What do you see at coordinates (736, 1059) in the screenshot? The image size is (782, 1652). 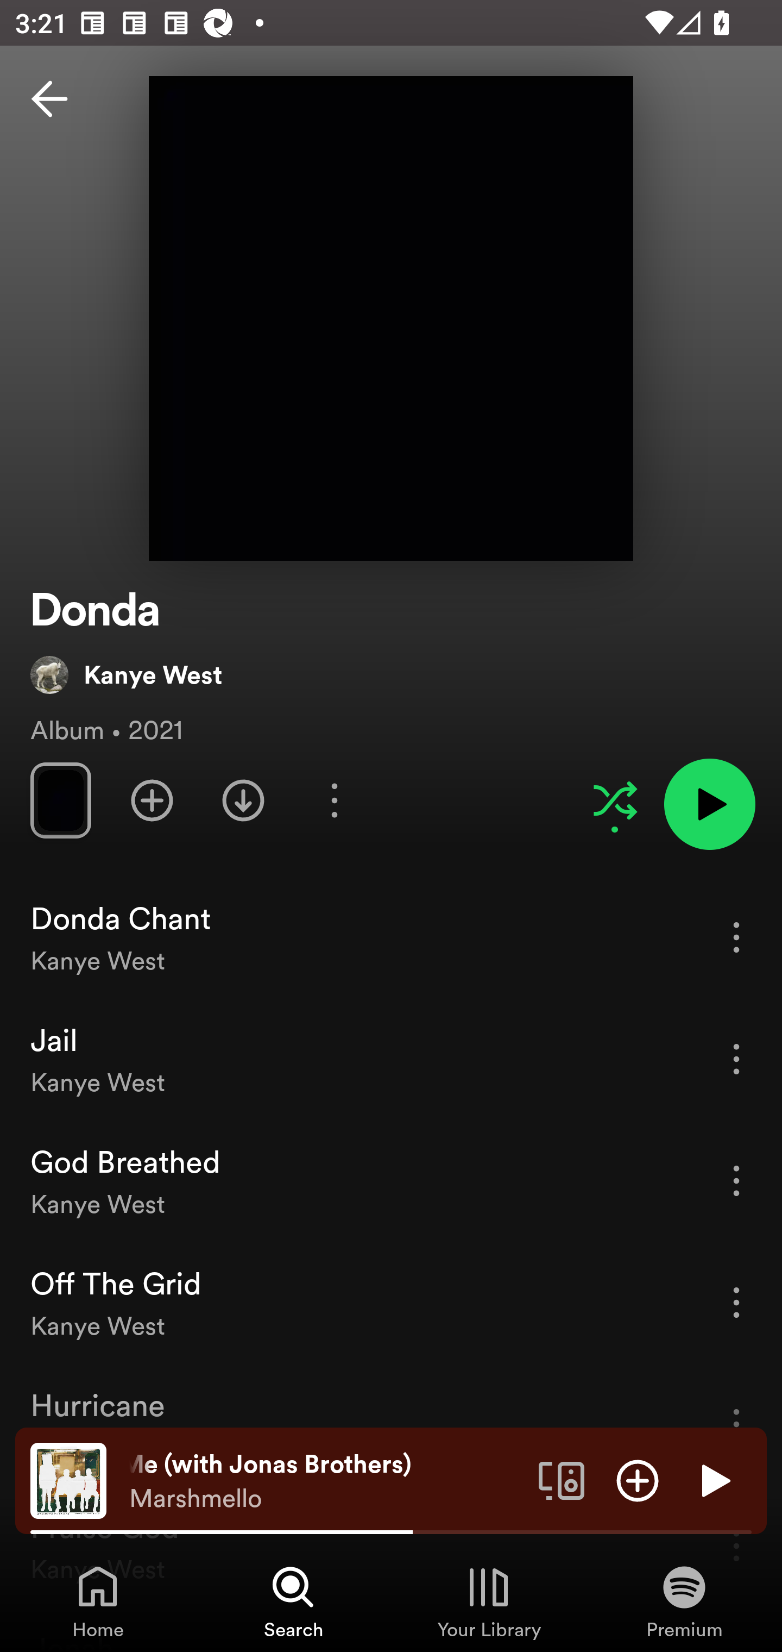 I see `More options for song Jail` at bounding box center [736, 1059].